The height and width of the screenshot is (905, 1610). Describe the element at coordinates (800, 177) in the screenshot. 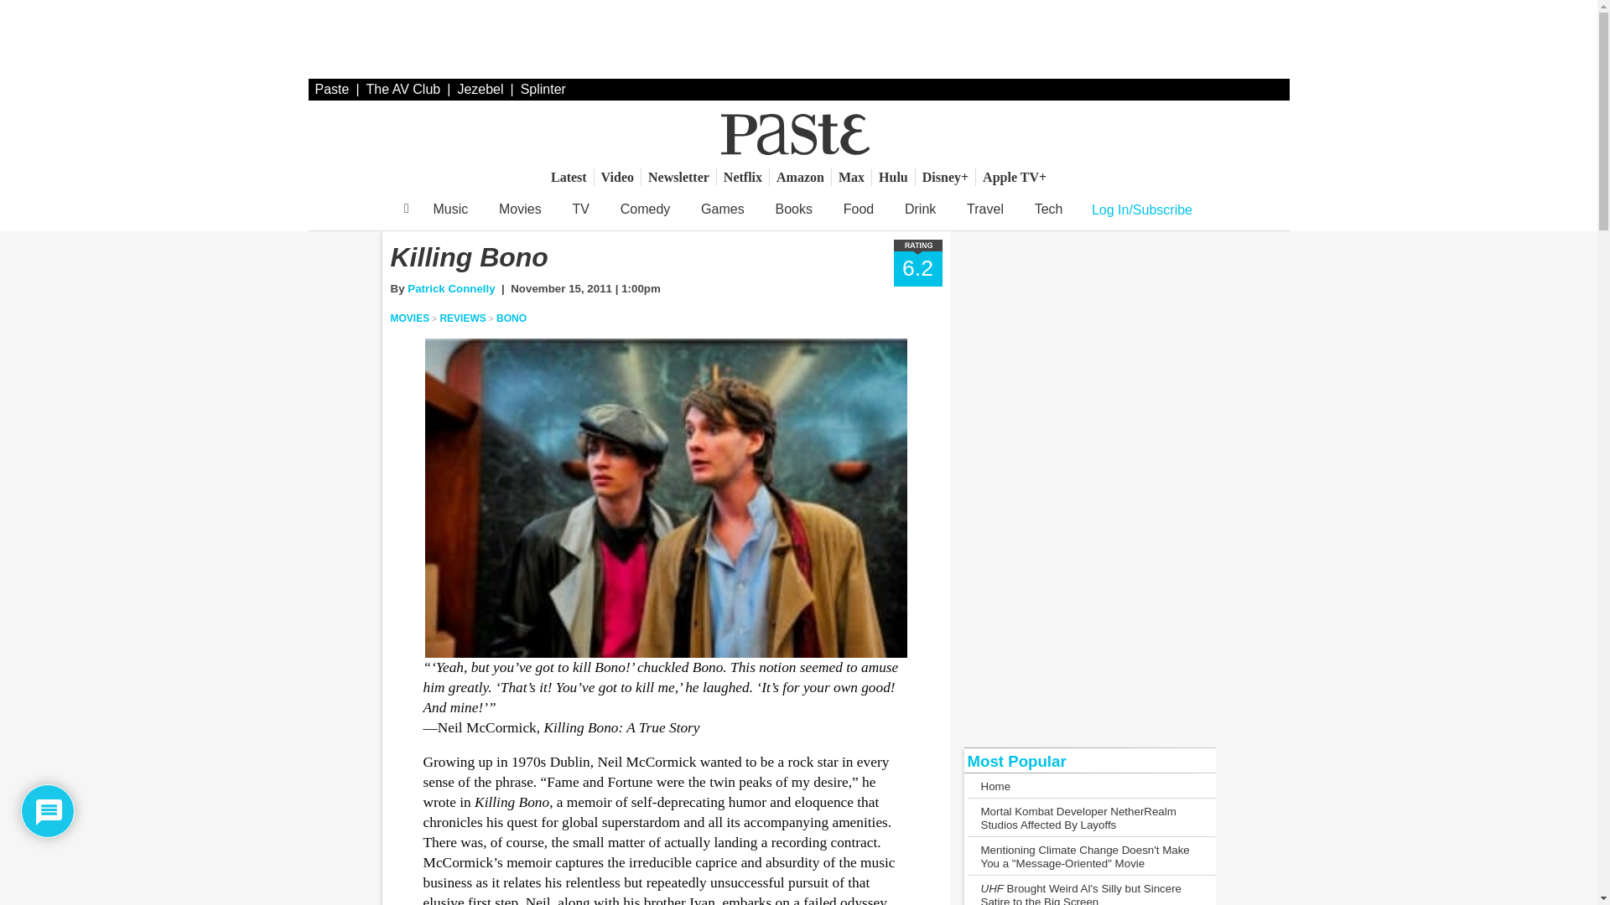

I see `Amazon` at that location.